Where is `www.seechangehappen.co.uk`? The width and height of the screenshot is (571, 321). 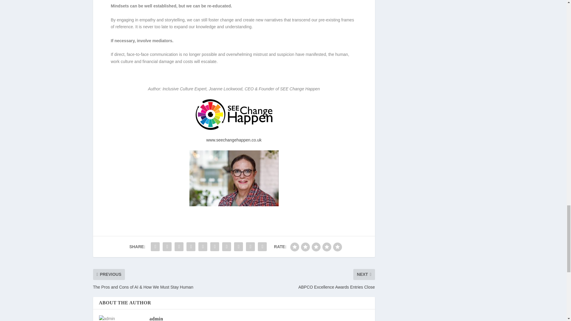
www.seechangehappen.co.uk is located at coordinates (234, 140).